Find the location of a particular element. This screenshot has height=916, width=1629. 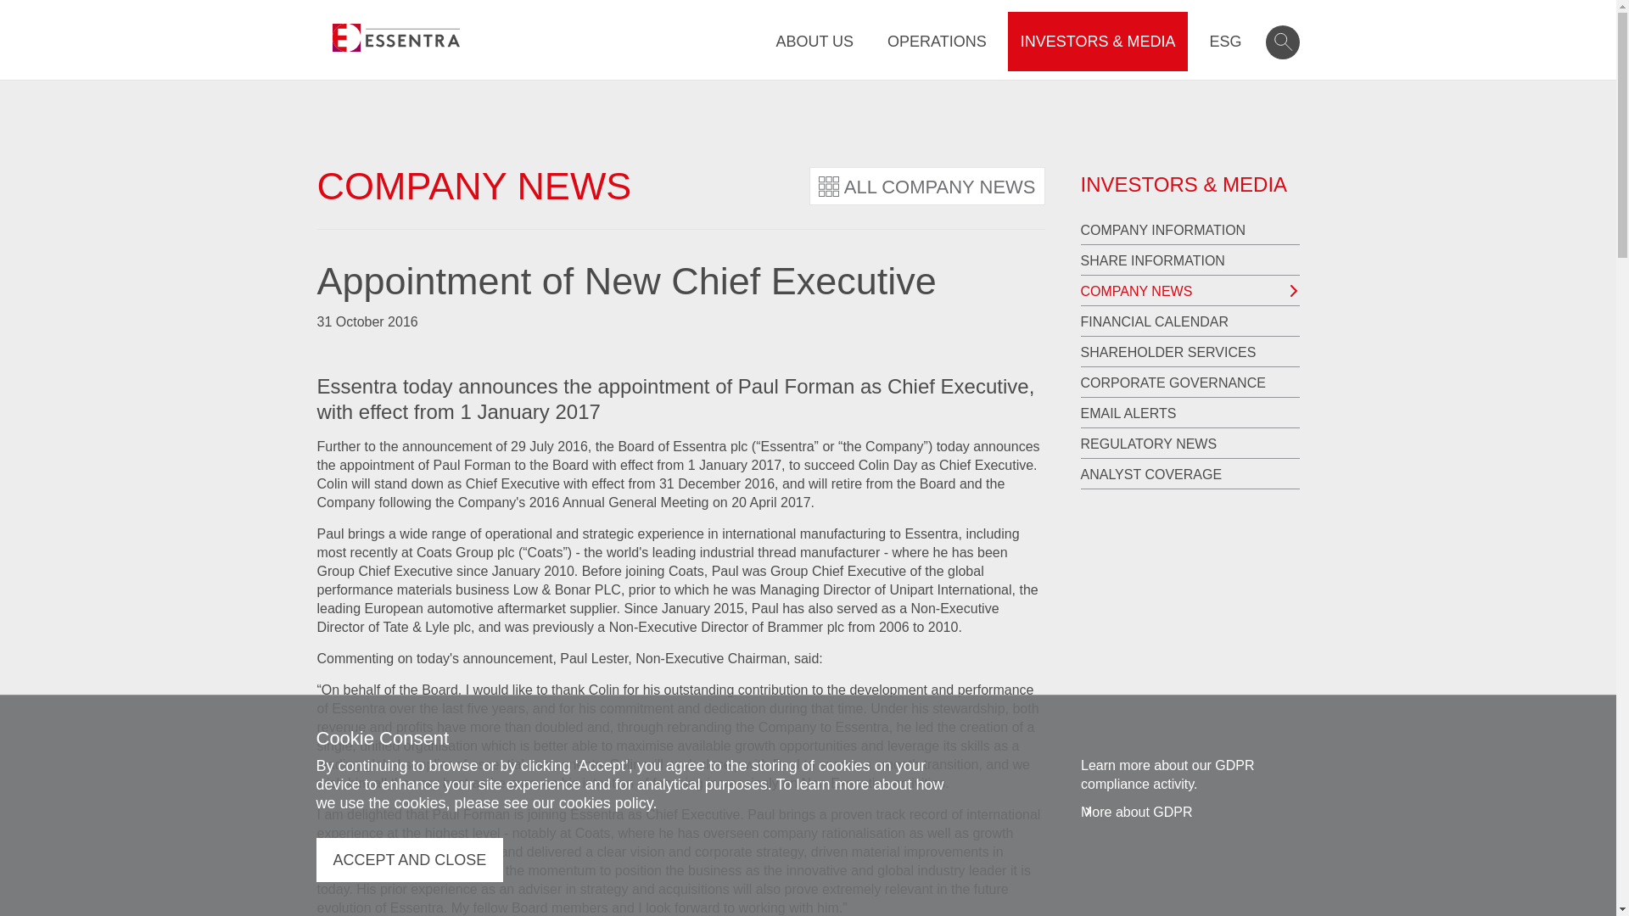

SEARCH is located at coordinates (1283, 42).